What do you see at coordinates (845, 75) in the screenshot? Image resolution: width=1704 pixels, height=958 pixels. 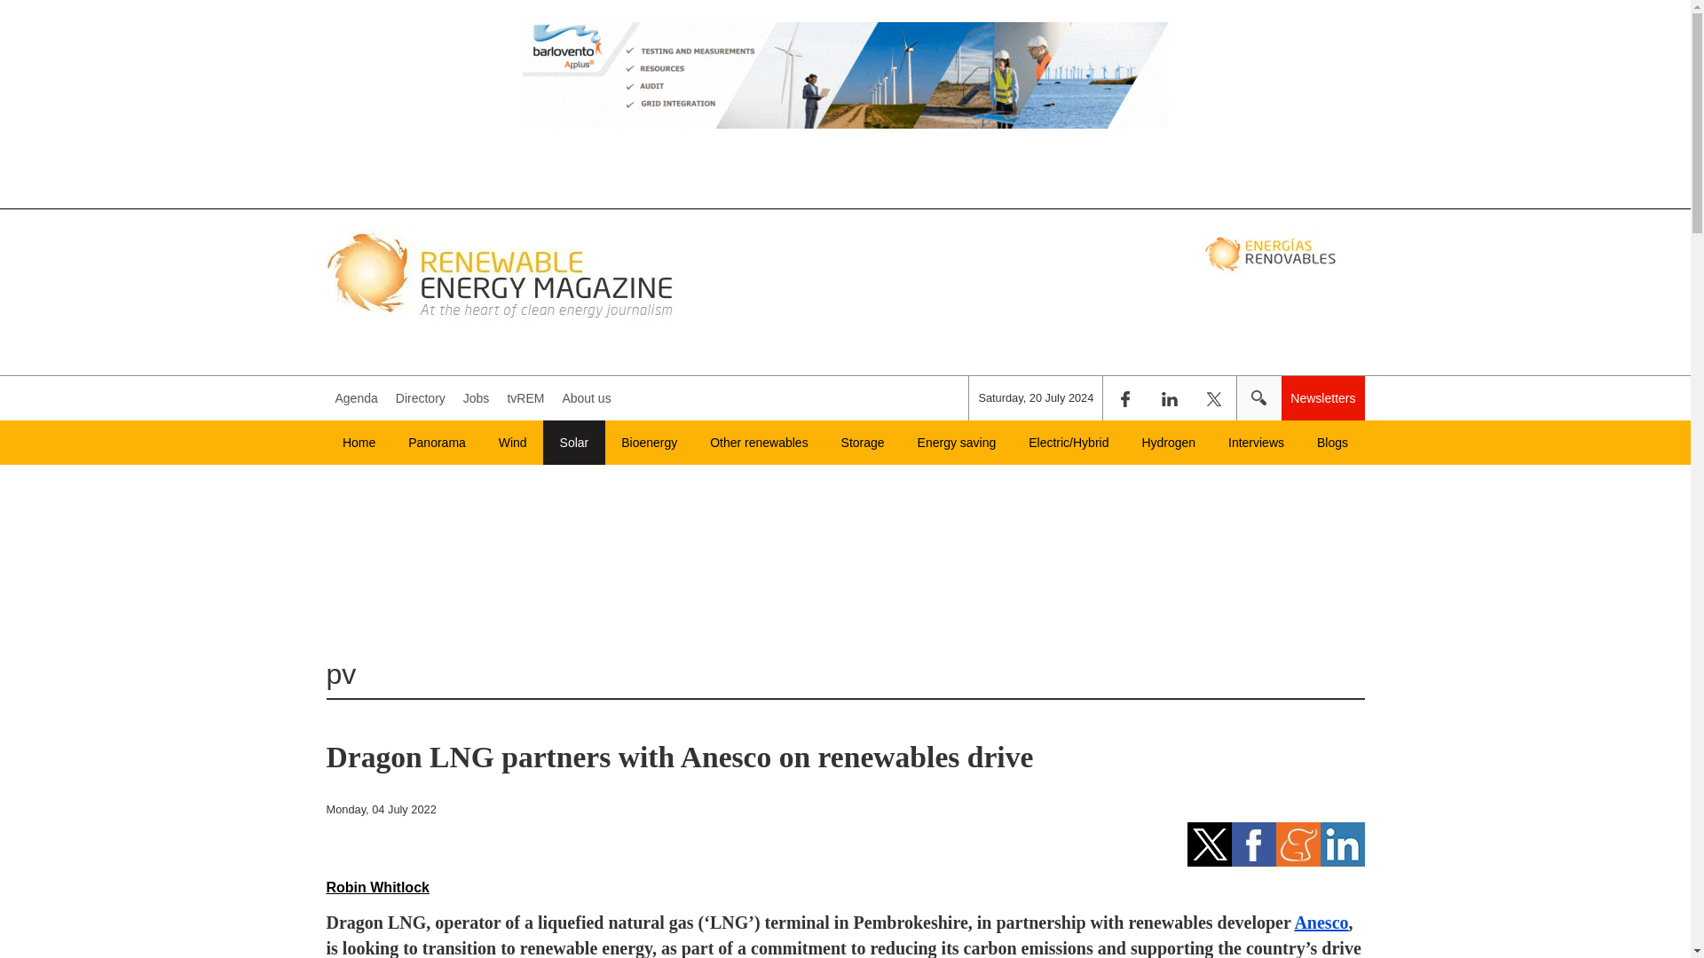 I see `Barlovento ` at bounding box center [845, 75].